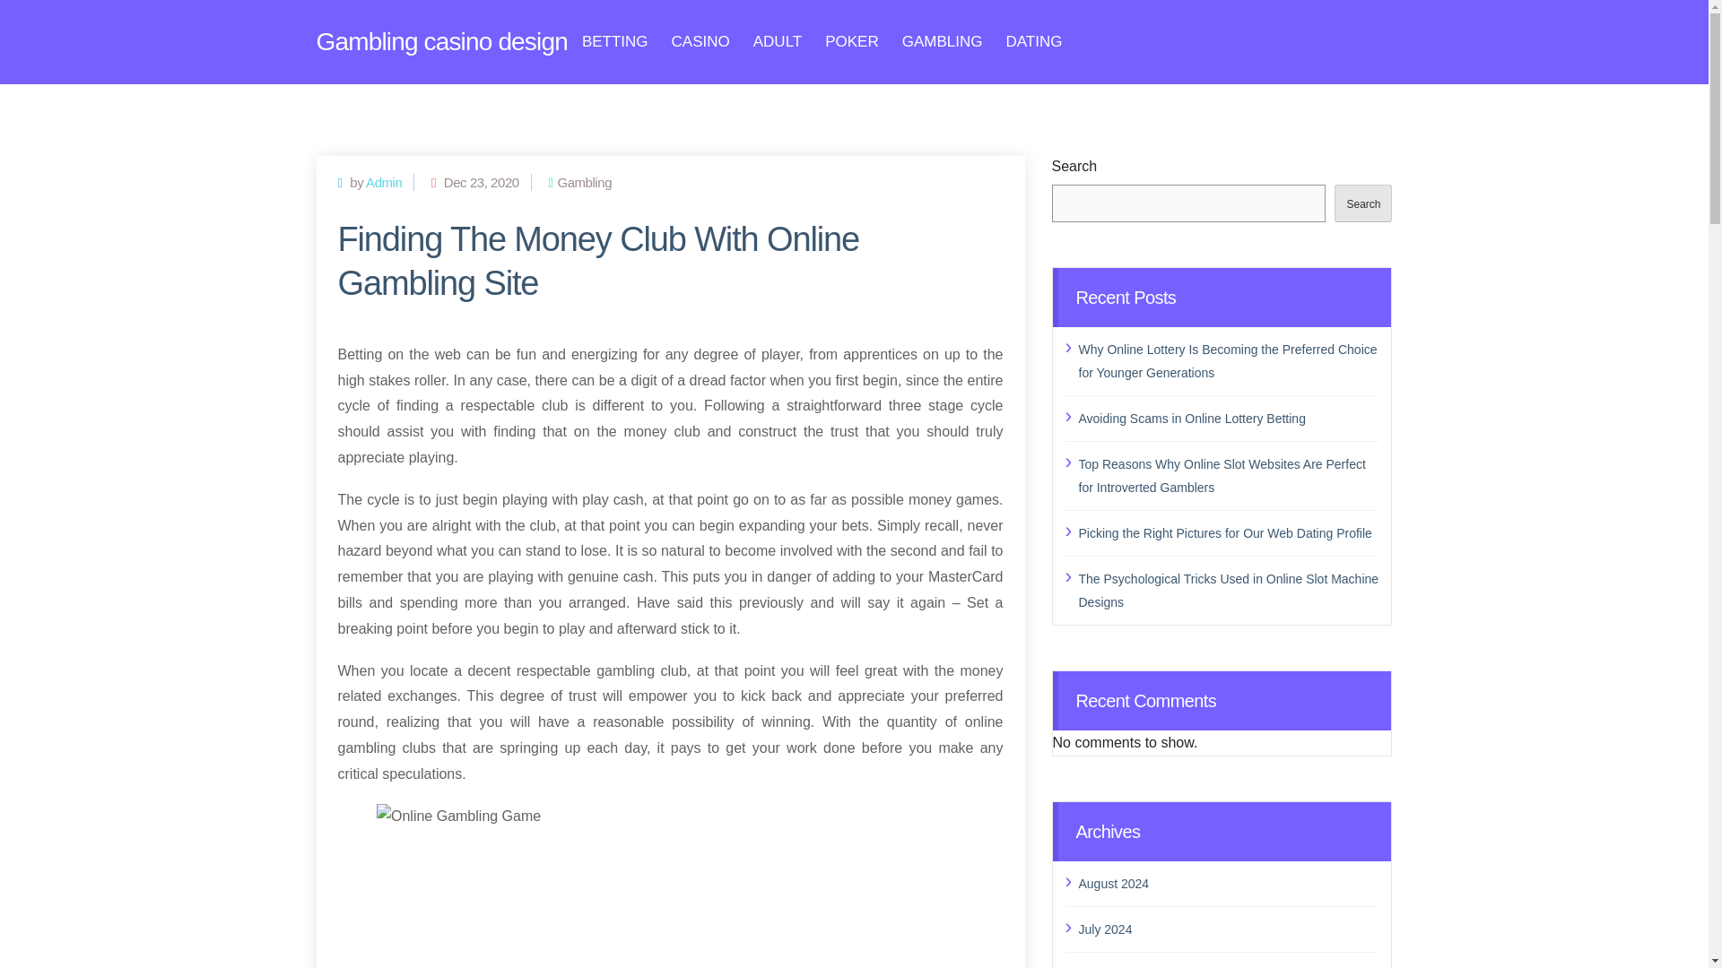 The height and width of the screenshot is (968, 1722). What do you see at coordinates (1228, 884) in the screenshot?
I see `August 2024` at bounding box center [1228, 884].